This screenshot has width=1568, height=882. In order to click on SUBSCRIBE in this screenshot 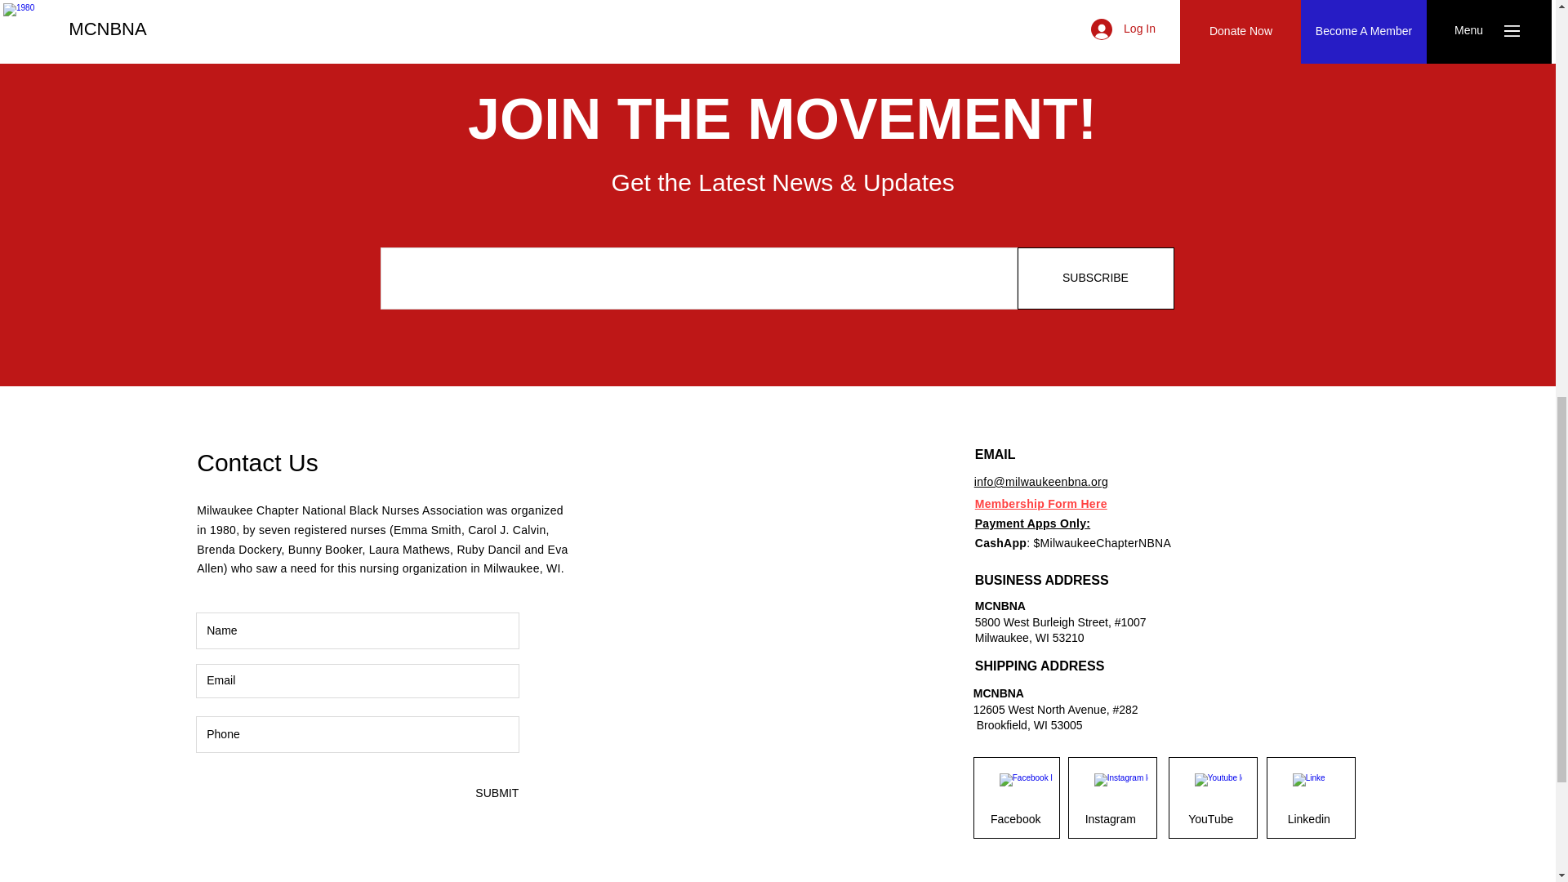, I will do `click(1096, 278)`.